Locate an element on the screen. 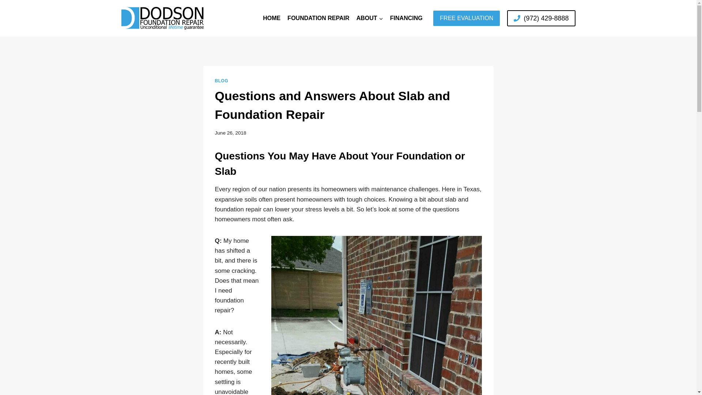 This screenshot has width=702, height=395. FOUNDATION REPAIR is located at coordinates (318, 18).